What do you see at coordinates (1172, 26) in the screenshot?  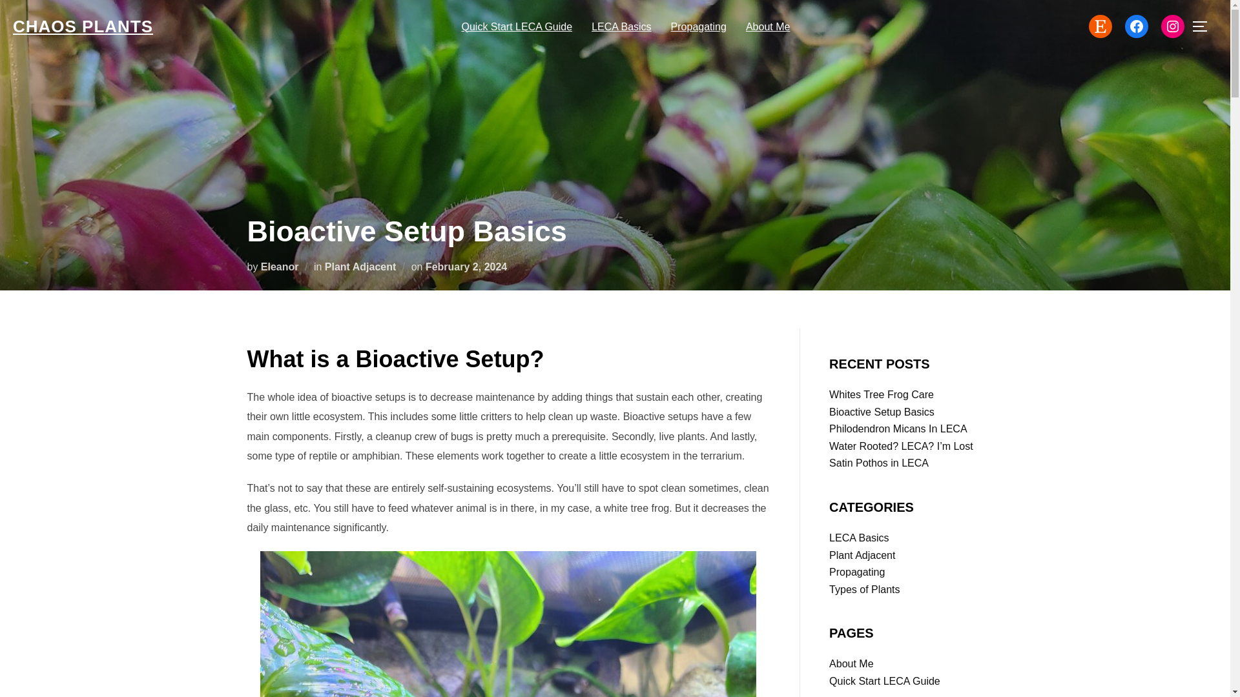 I see `Instagram` at bounding box center [1172, 26].